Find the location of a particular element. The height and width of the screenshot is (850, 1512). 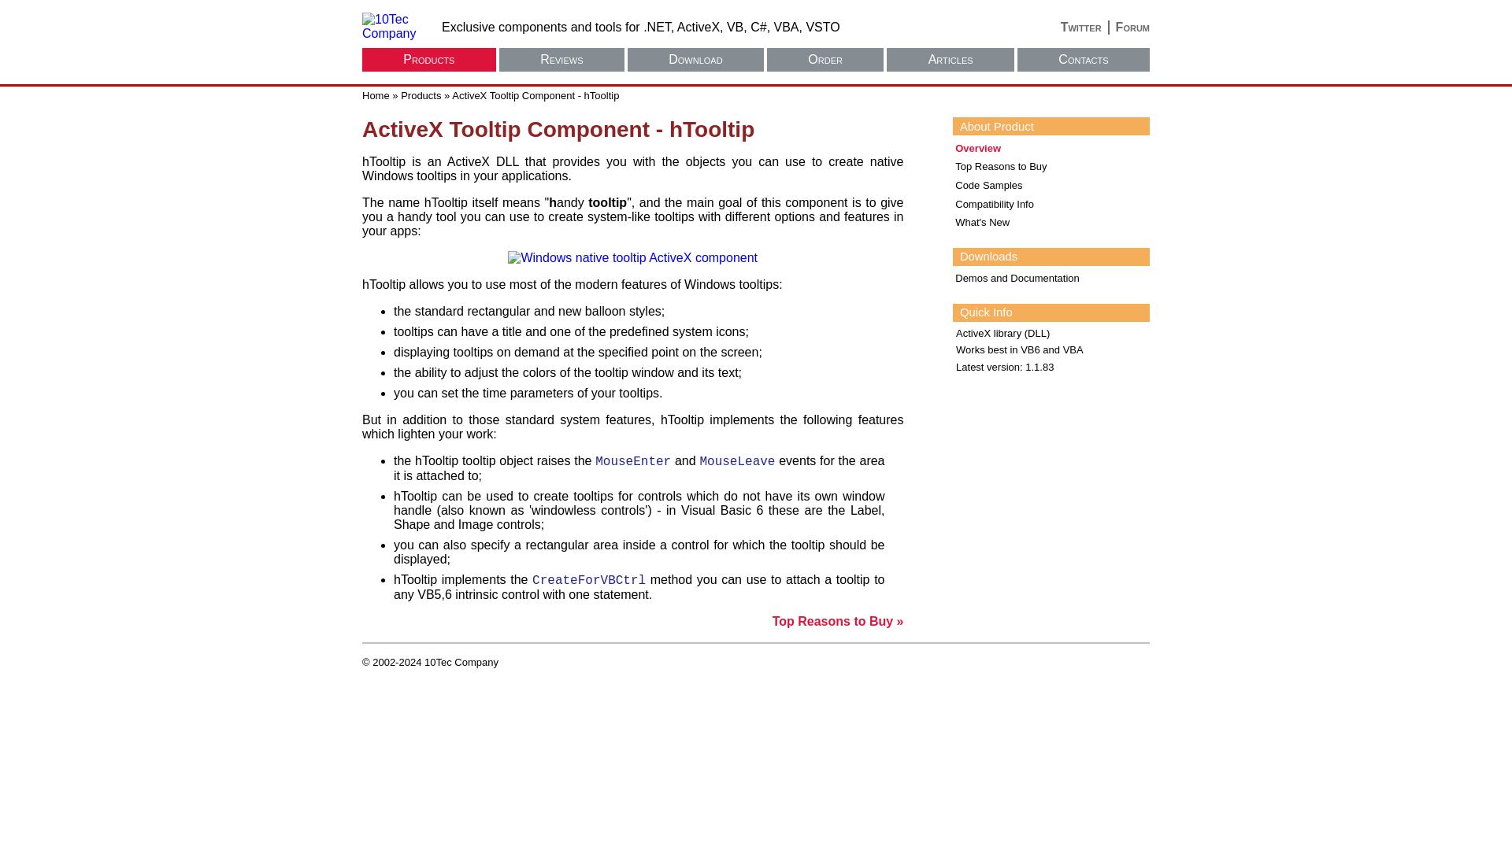

Contacts is located at coordinates (1084, 59).